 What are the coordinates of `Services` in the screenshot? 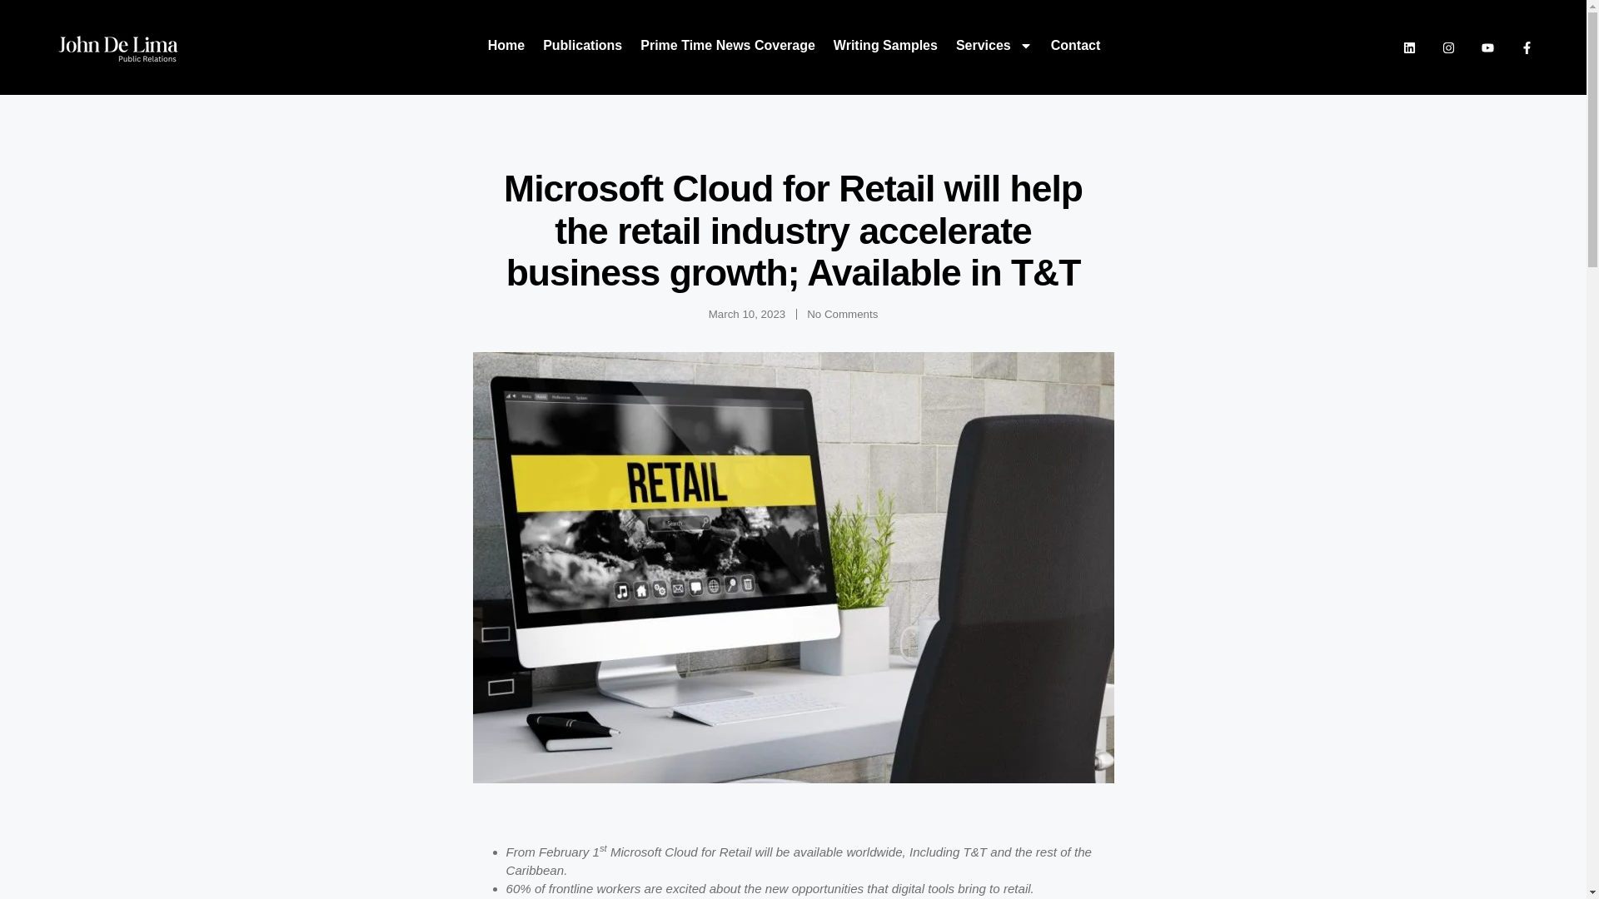 It's located at (994, 45).